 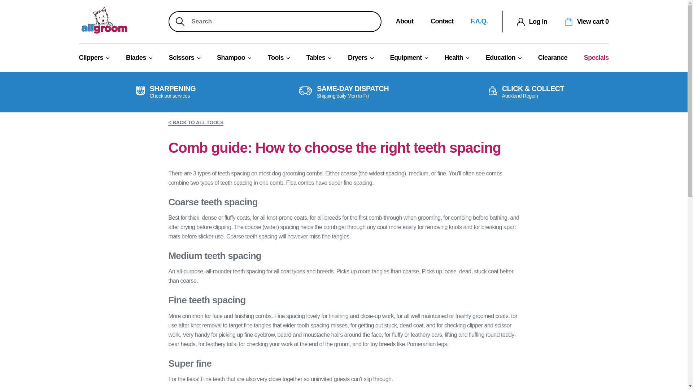 What do you see at coordinates (587, 21) in the screenshot?
I see `View cart 0` at bounding box center [587, 21].